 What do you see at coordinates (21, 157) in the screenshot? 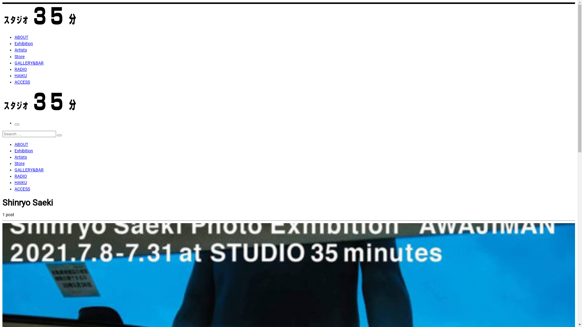
I see `Artists` at bounding box center [21, 157].